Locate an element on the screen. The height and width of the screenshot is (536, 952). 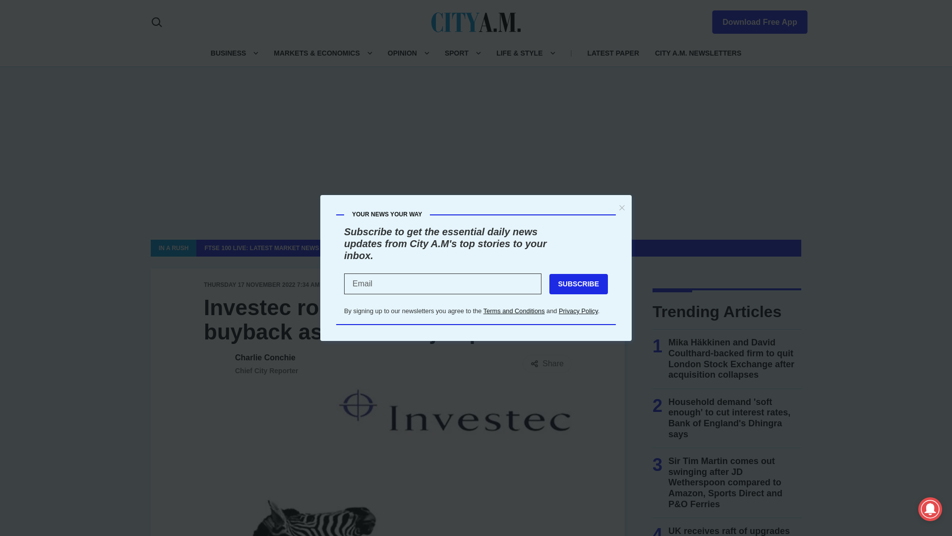
CityAM is located at coordinates (476, 21).